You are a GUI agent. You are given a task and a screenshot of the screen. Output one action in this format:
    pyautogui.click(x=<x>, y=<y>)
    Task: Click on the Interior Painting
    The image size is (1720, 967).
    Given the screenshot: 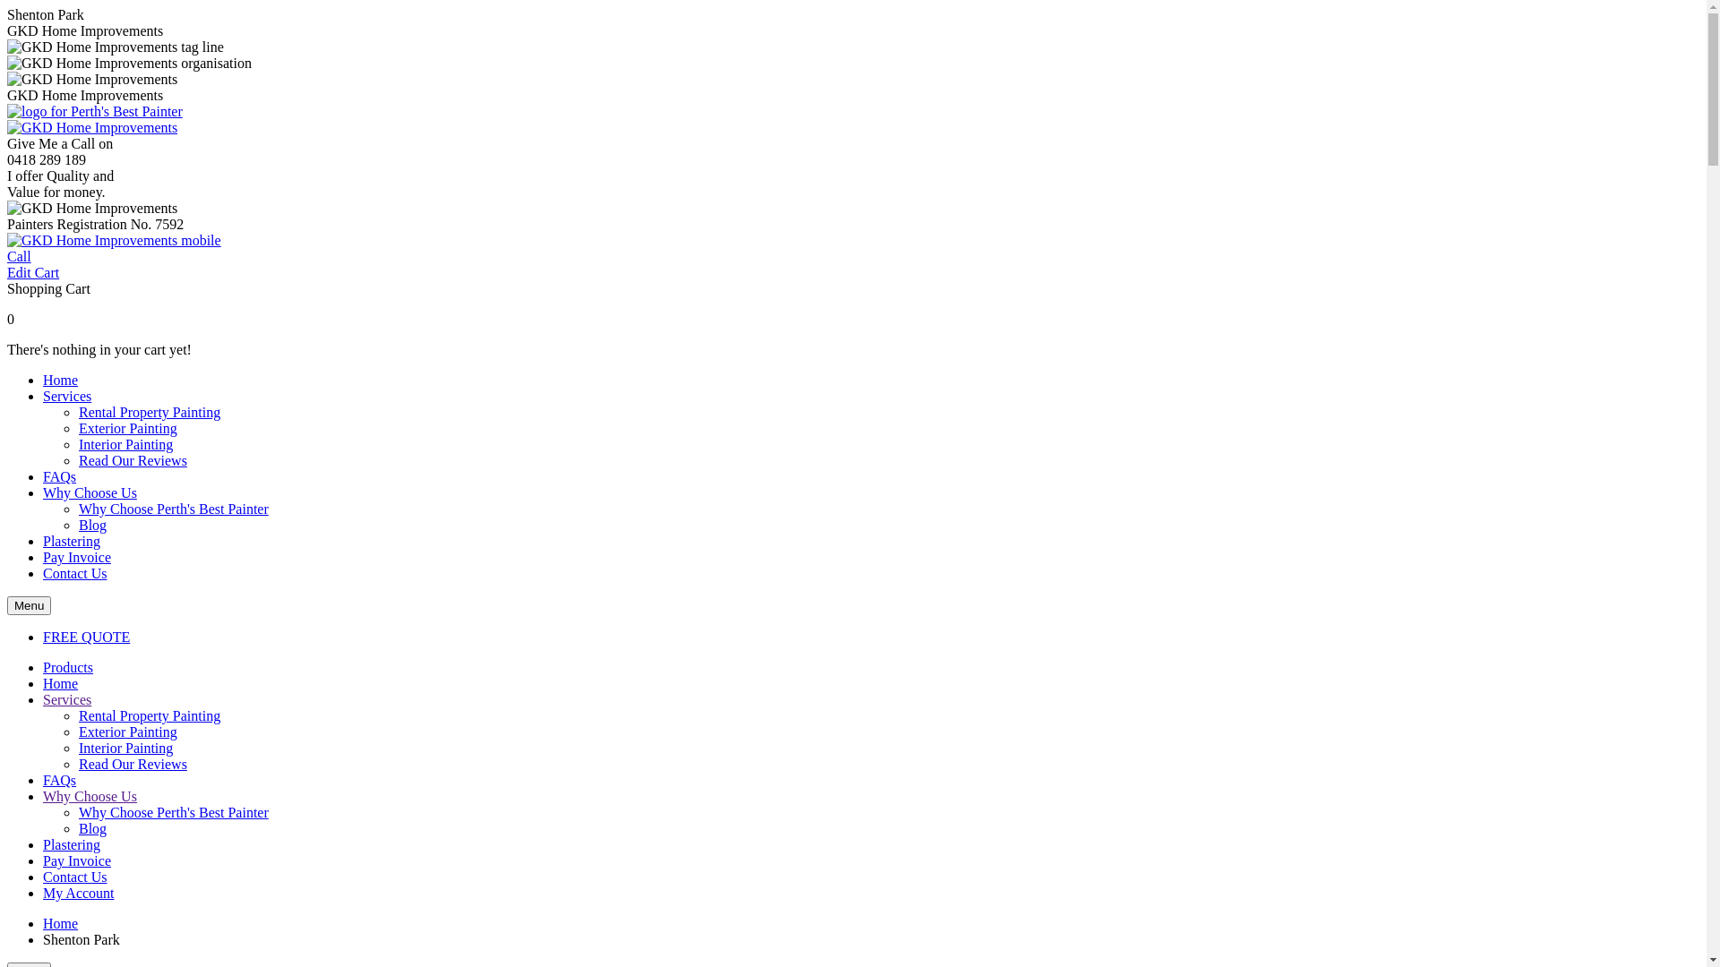 What is the action you would take?
    pyautogui.click(x=125, y=444)
    